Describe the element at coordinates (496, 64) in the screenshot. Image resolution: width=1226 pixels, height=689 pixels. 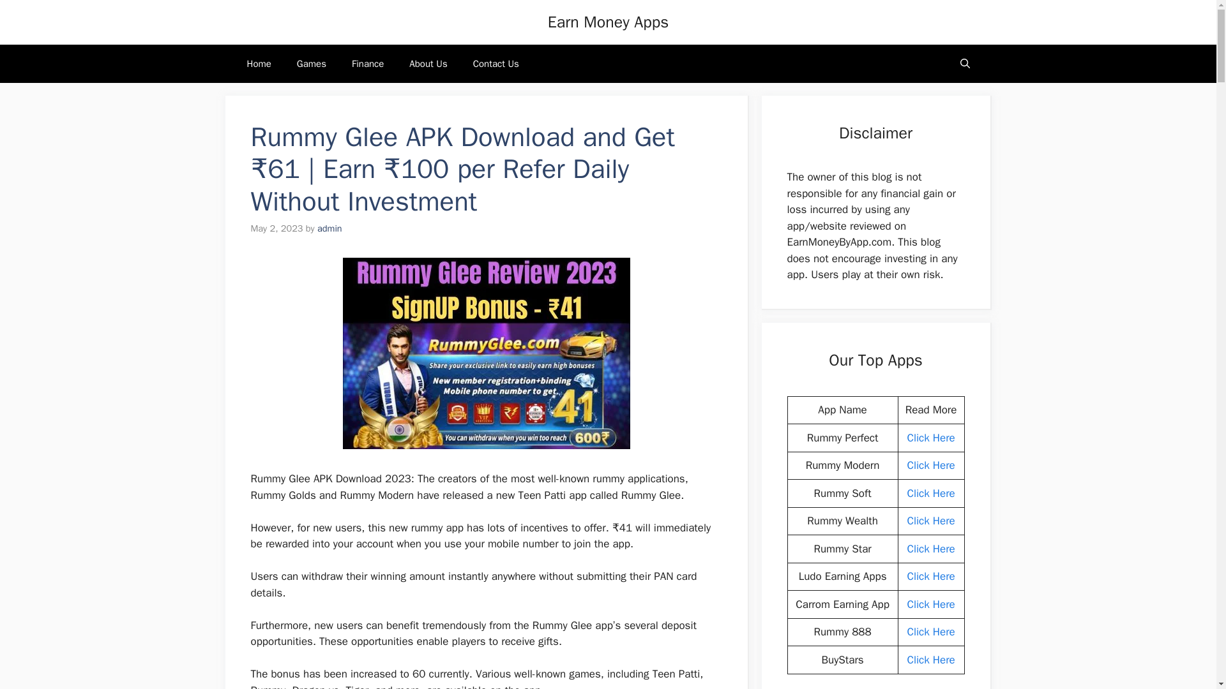
I see `Contact Us` at that location.